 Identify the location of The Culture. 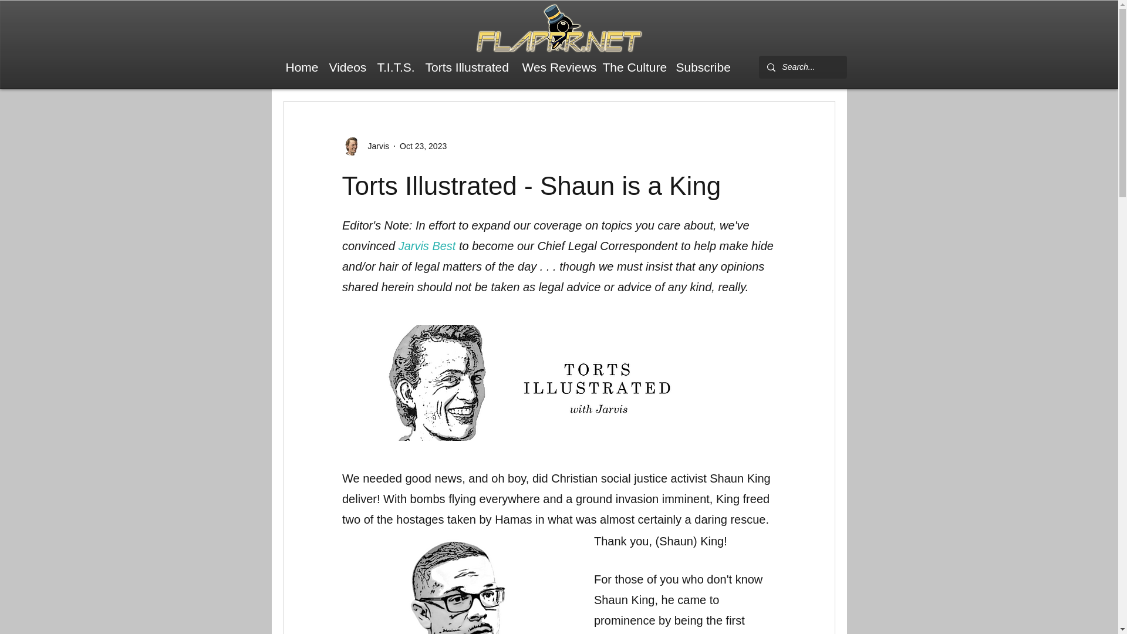
(633, 67).